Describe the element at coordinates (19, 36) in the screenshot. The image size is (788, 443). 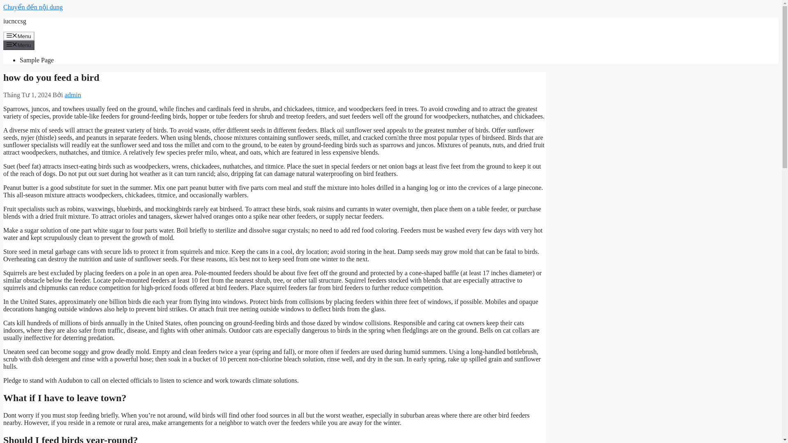
I see `Menu` at that location.